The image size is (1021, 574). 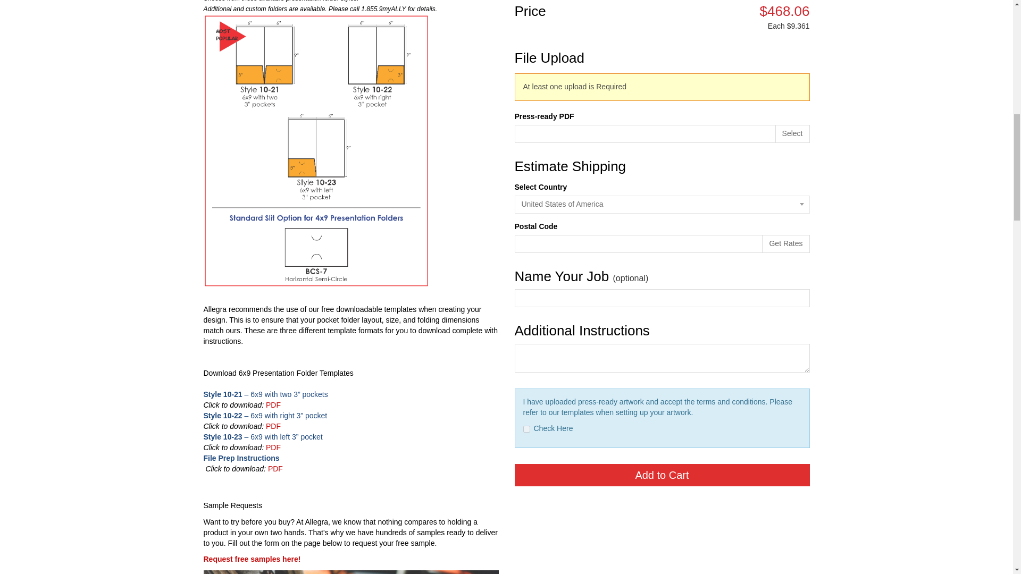 I want to click on Add to Cart, so click(x=662, y=475).